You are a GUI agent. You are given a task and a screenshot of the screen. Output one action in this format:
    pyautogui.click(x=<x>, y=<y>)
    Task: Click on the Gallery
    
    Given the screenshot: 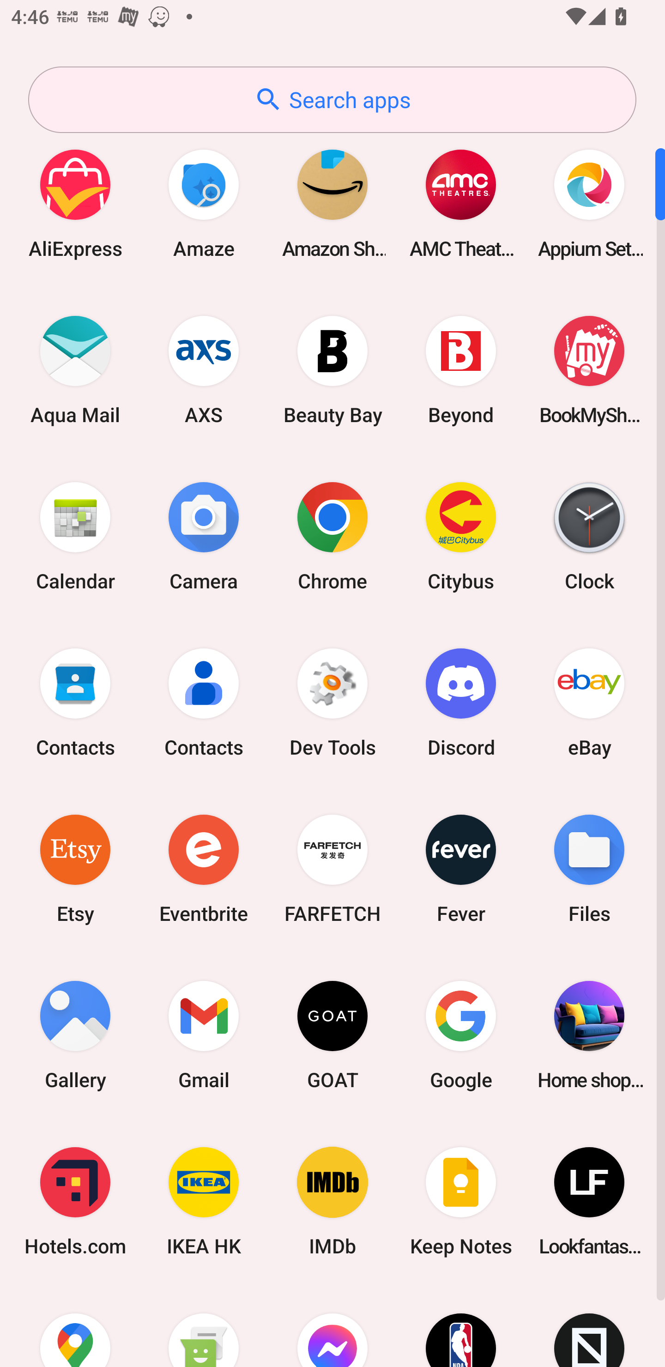 What is the action you would take?
    pyautogui.click(x=75, y=1034)
    